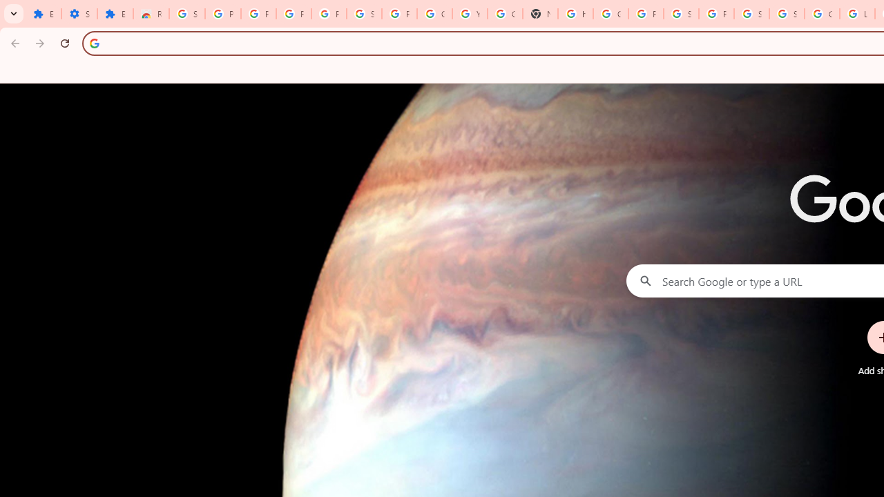  What do you see at coordinates (94, 43) in the screenshot?
I see `Search icon` at bounding box center [94, 43].